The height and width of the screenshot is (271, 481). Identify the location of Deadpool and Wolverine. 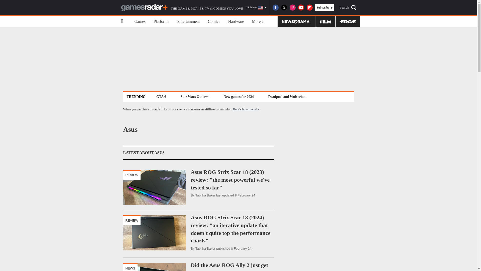
(287, 97).